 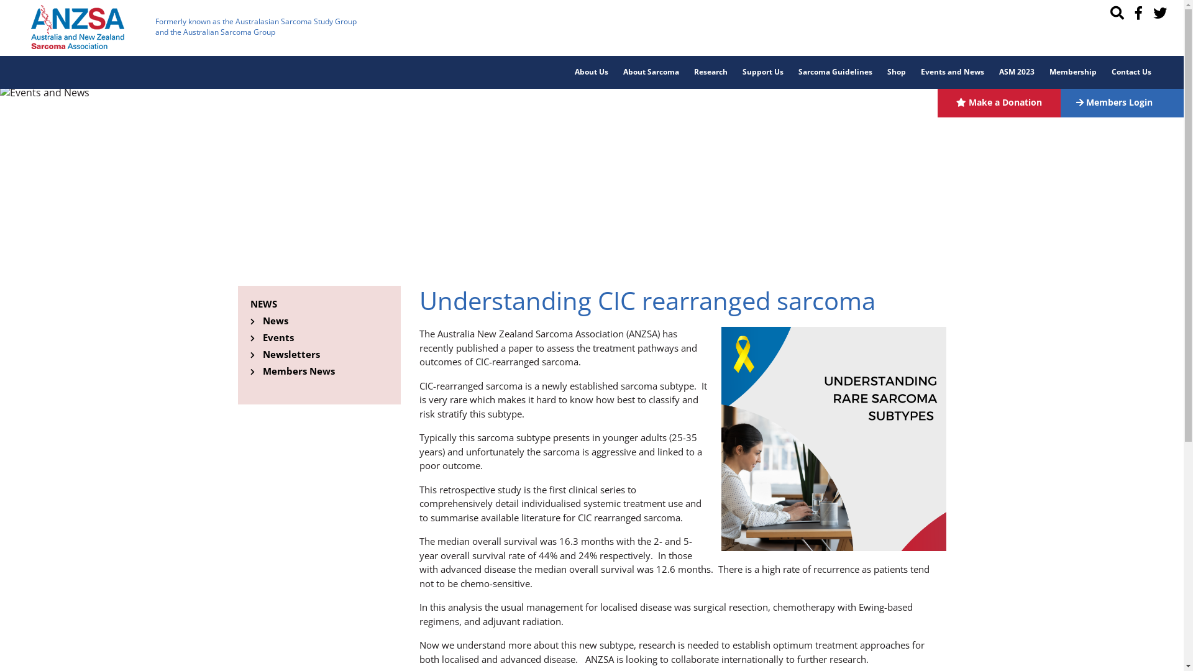 What do you see at coordinates (298, 371) in the screenshot?
I see `Members News` at bounding box center [298, 371].